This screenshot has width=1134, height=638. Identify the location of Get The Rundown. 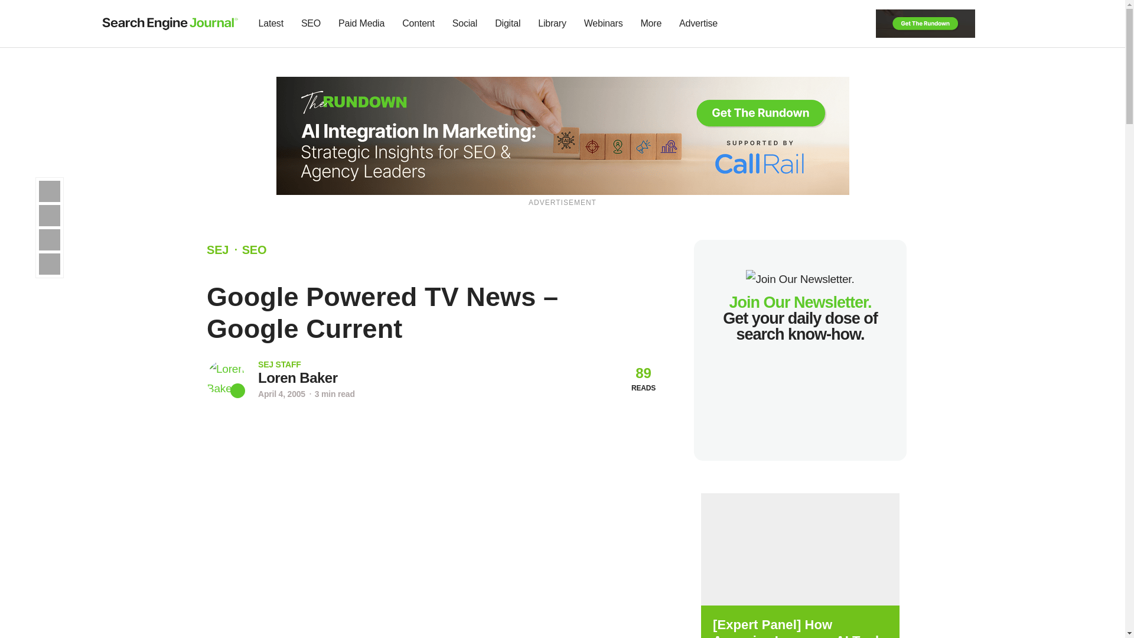
(563, 135).